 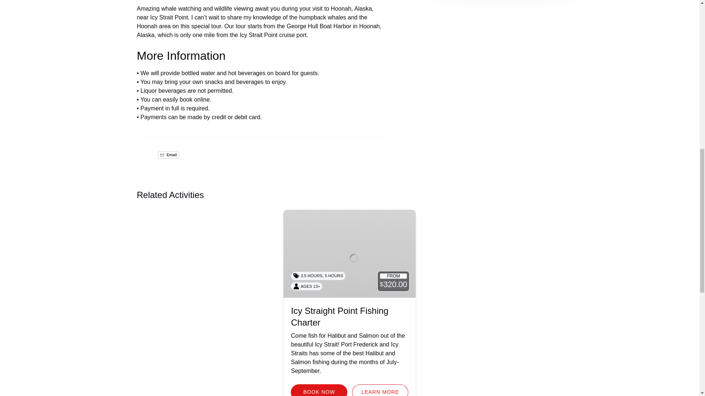 What do you see at coordinates (319, 390) in the screenshot?
I see `BOOK NOW` at bounding box center [319, 390].